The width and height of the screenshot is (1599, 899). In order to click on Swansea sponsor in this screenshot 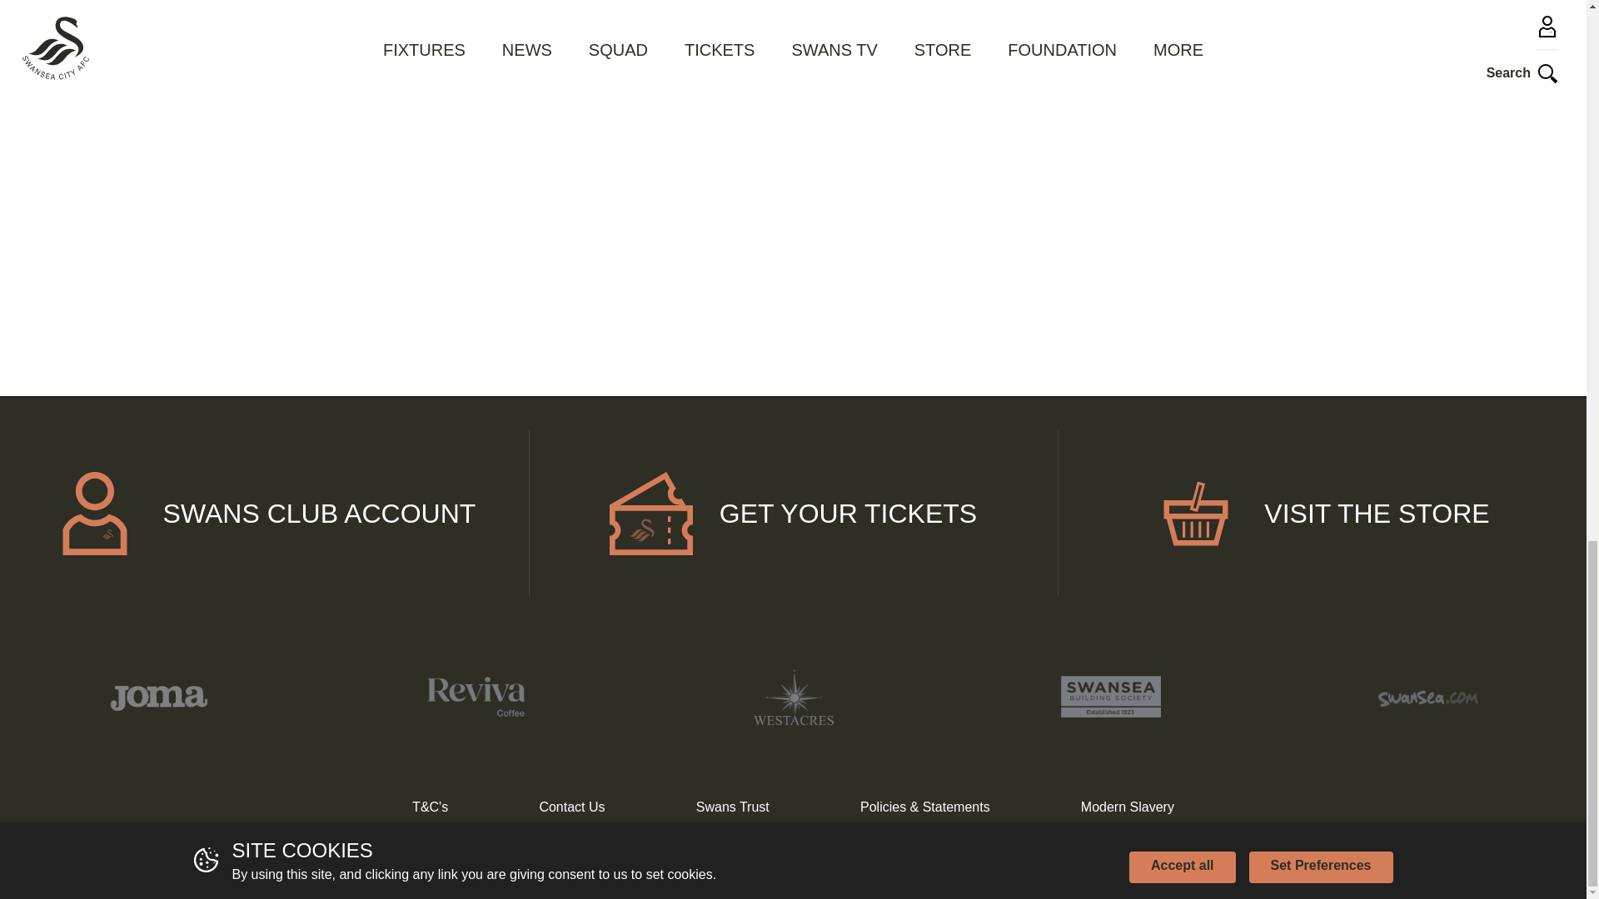, I will do `click(158, 696)`.